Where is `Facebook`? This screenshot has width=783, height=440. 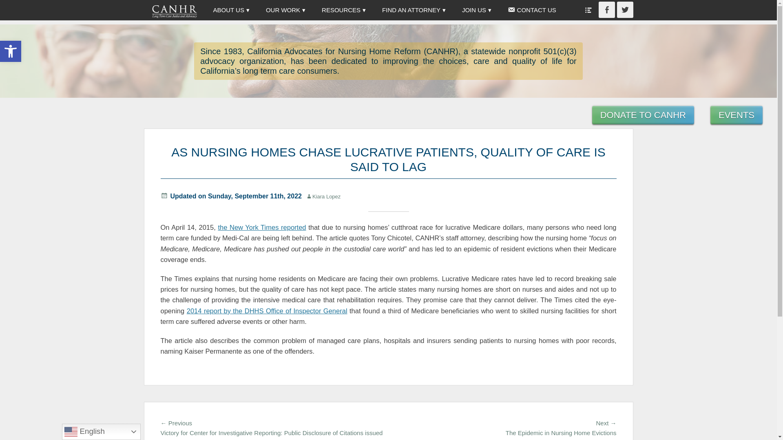 Facebook is located at coordinates (11, 51).